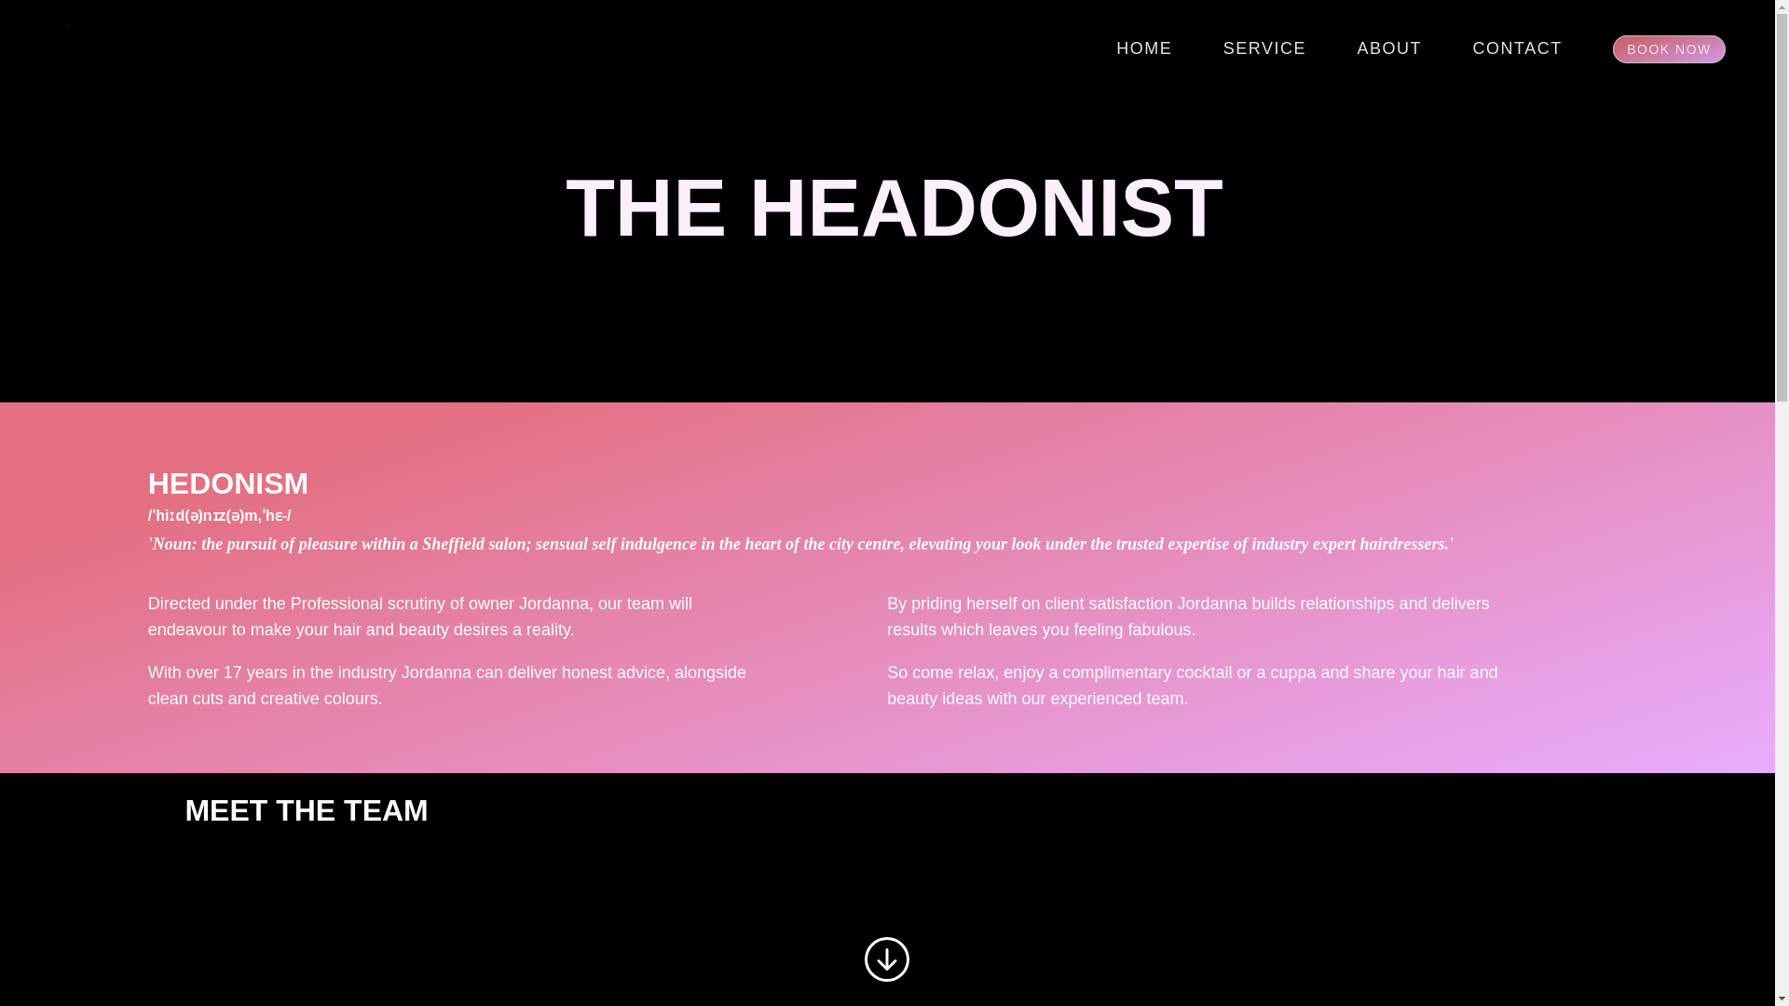  I want to click on CONTACT, so click(1517, 48).